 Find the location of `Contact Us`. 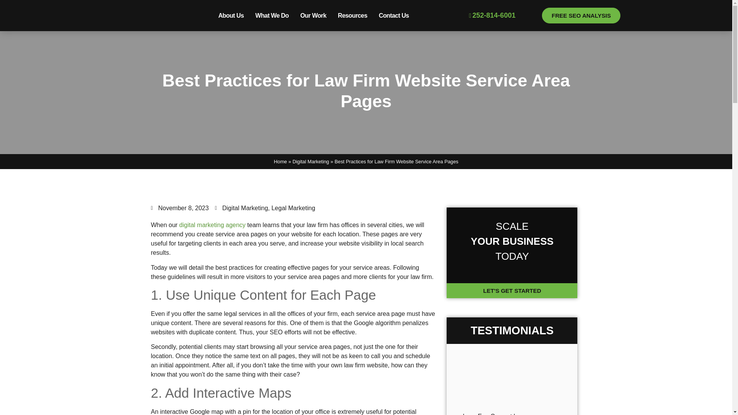

Contact Us is located at coordinates (393, 15).